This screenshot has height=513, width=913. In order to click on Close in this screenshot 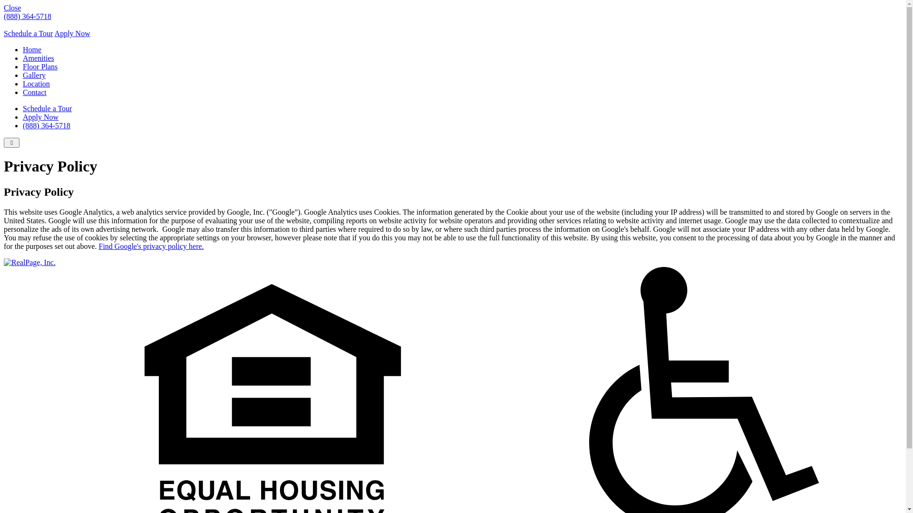, I will do `click(12, 8)`.